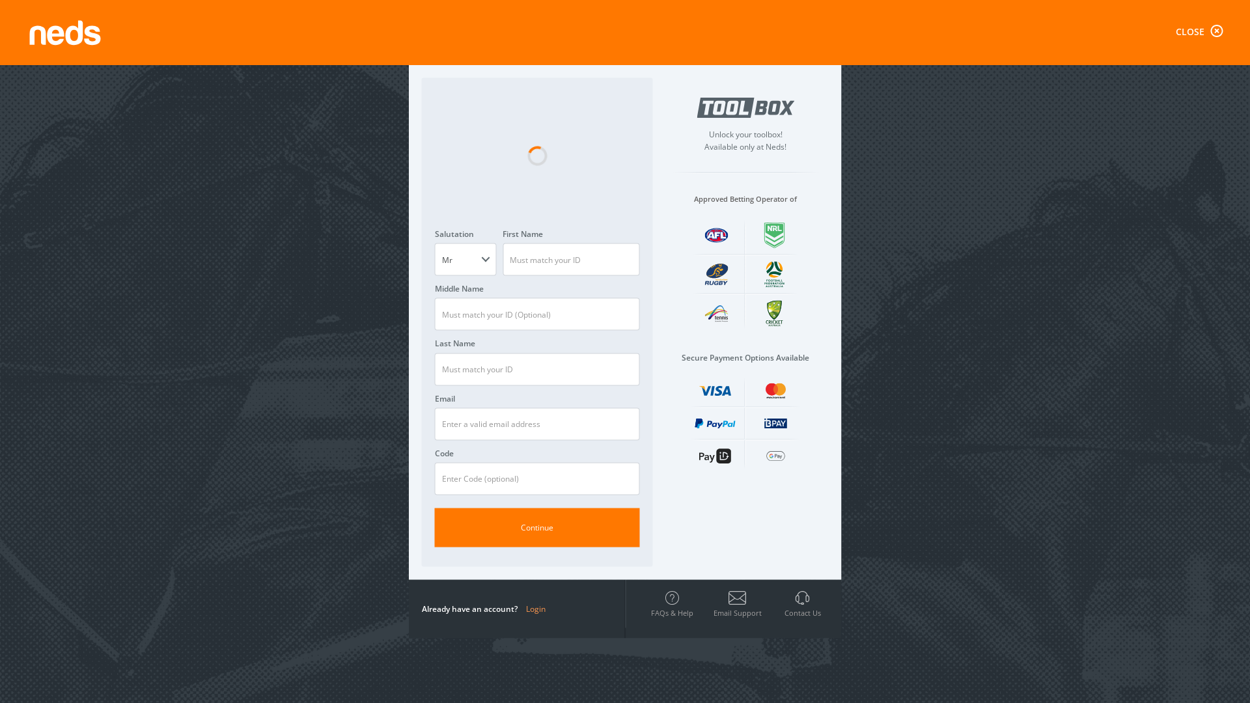 The image size is (1250, 703). What do you see at coordinates (704, 622) in the screenshot?
I see `2.65` at bounding box center [704, 622].